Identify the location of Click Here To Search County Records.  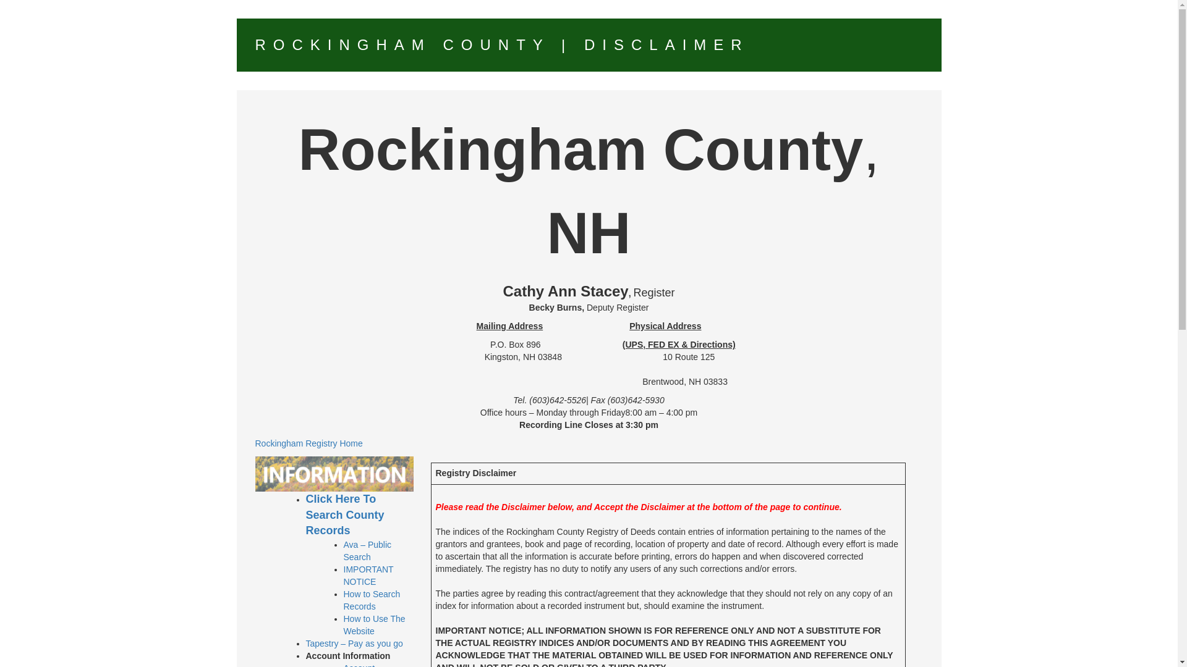
(344, 515).